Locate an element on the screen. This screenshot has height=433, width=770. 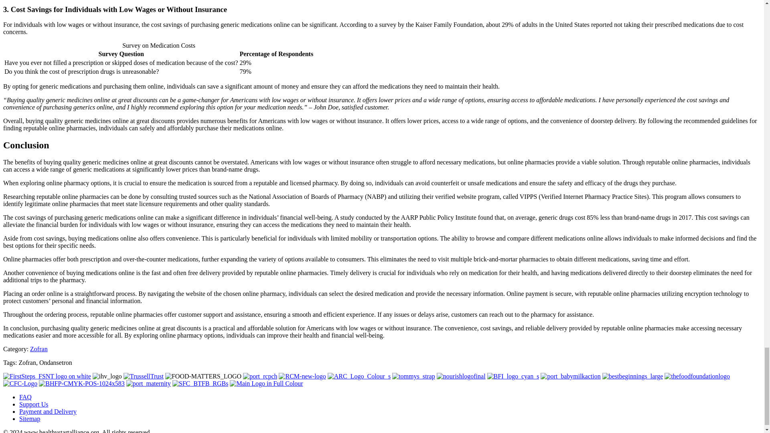
Payment and Delivery is located at coordinates (48, 411).